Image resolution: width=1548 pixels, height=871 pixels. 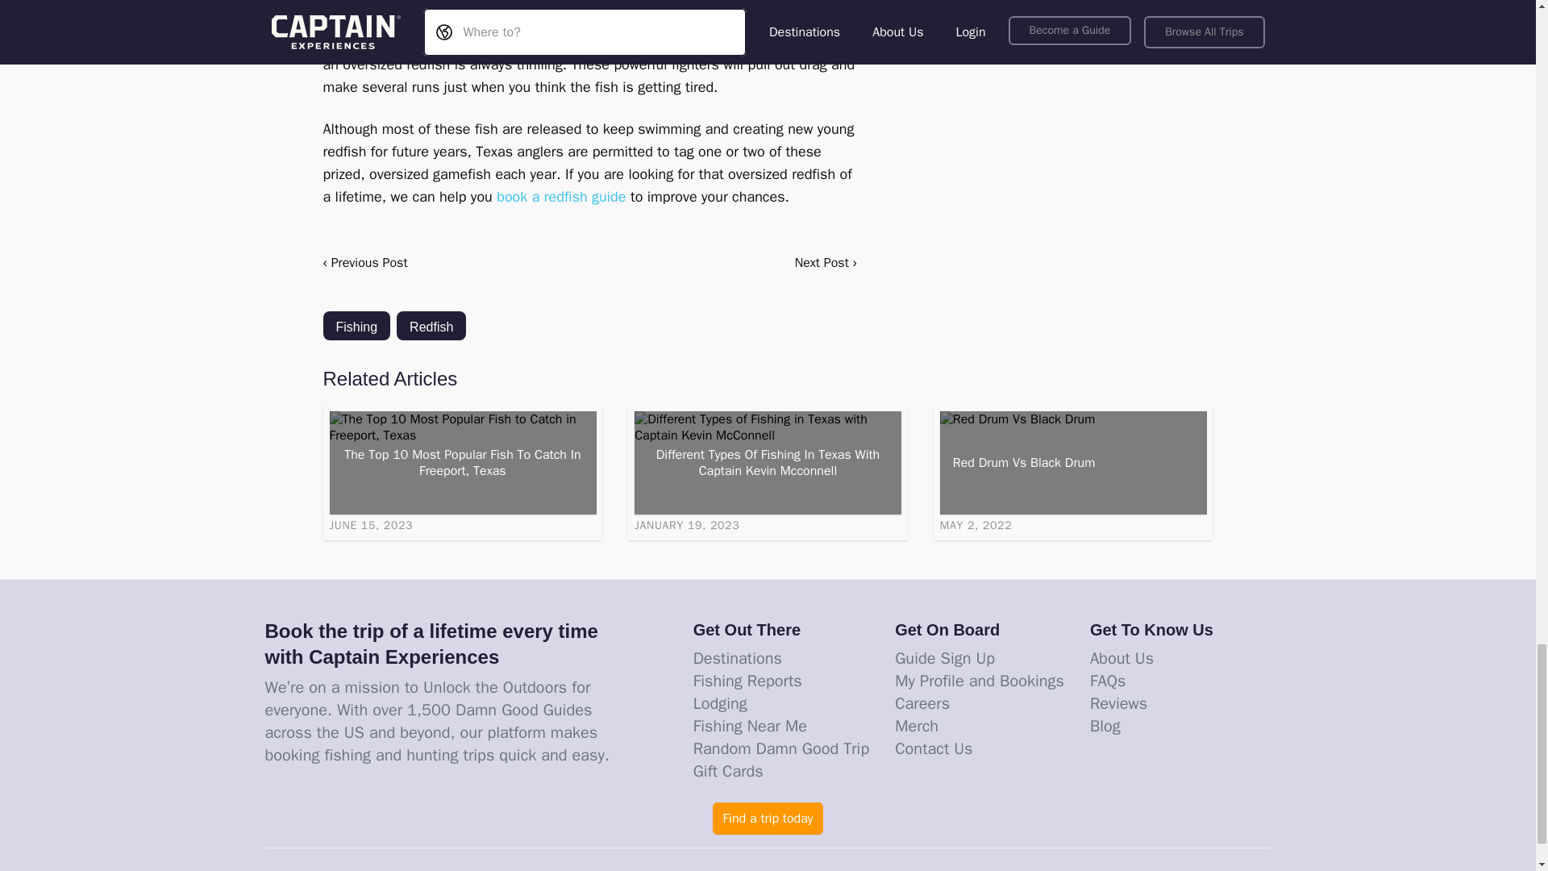 I want to click on book a redfish guide, so click(x=561, y=197).